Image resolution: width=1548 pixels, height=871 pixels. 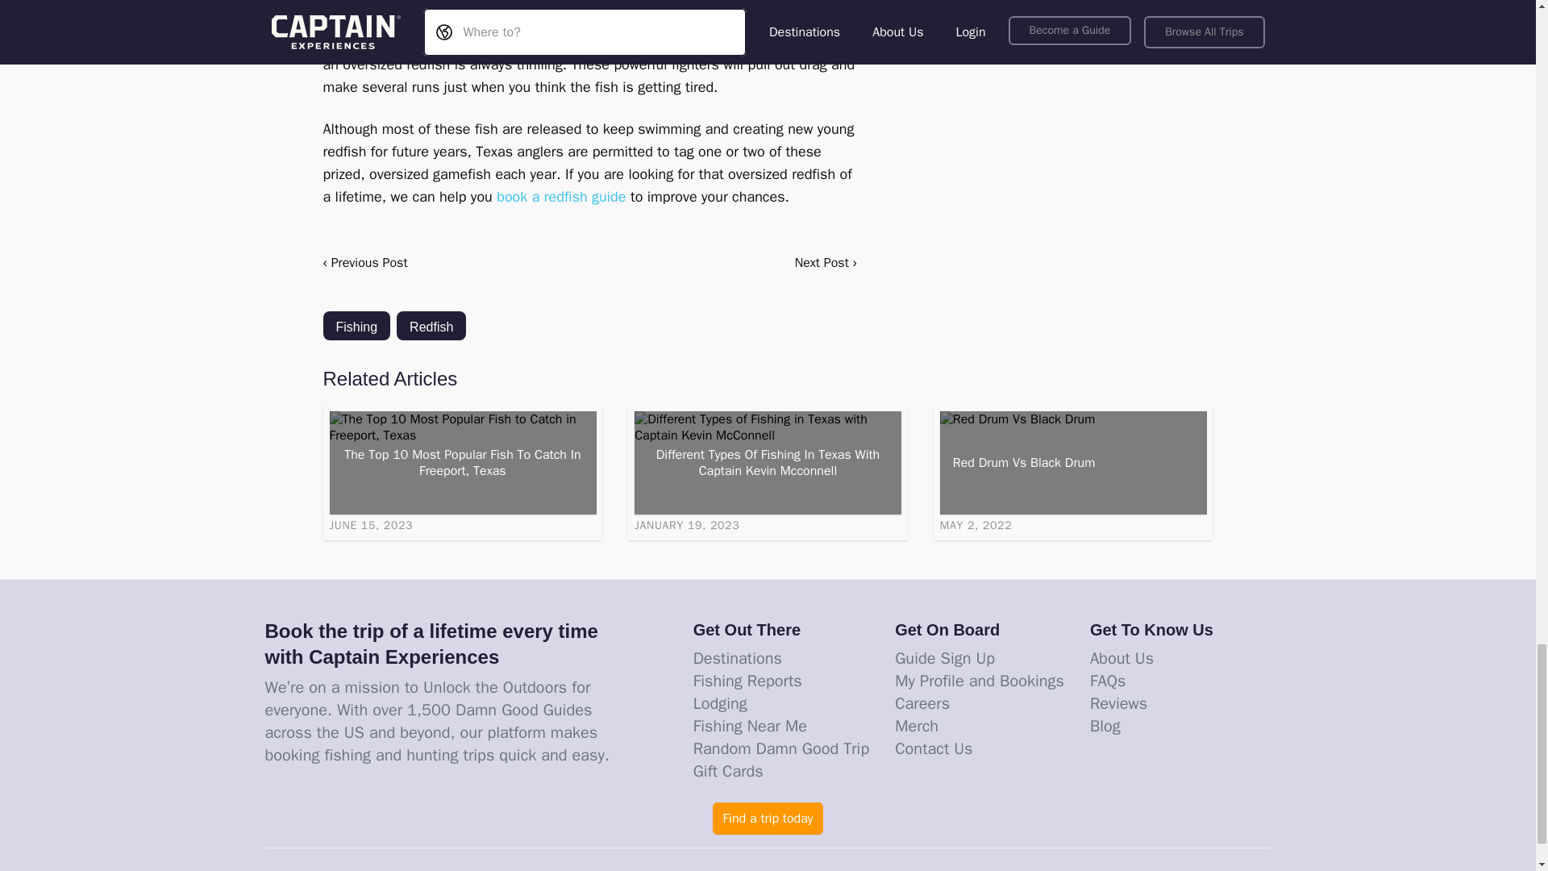 I want to click on book a redfish guide, so click(x=561, y=197).